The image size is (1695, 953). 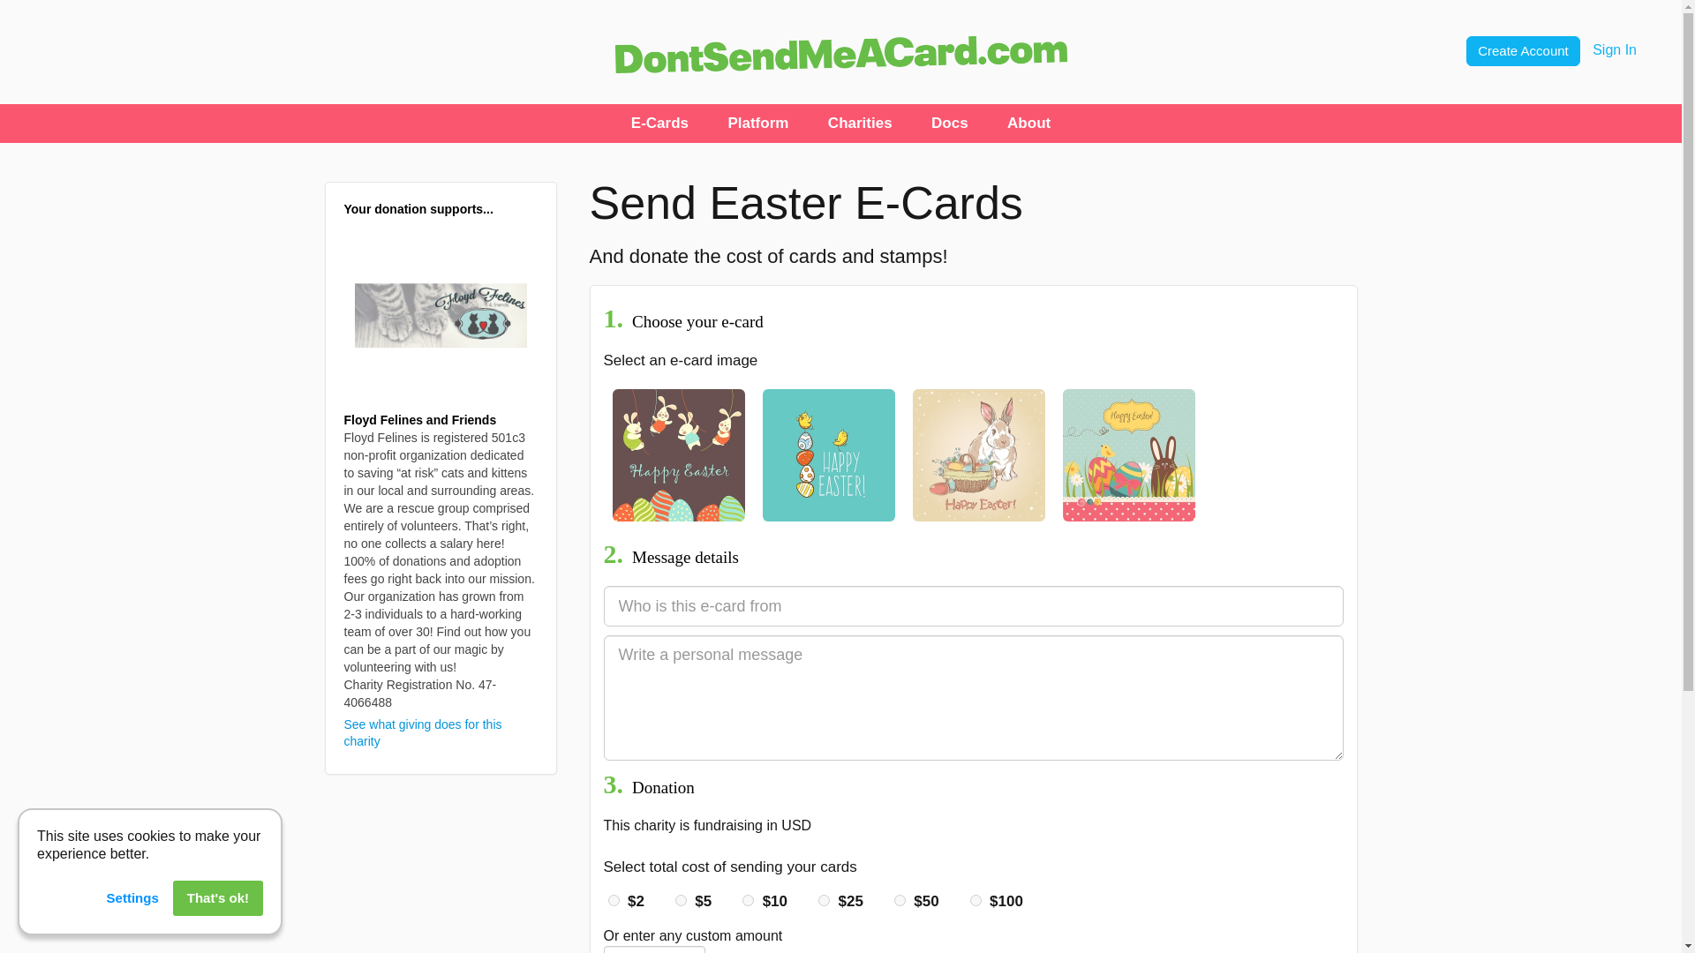 I want to click on 10, so click(x=748, y=900).